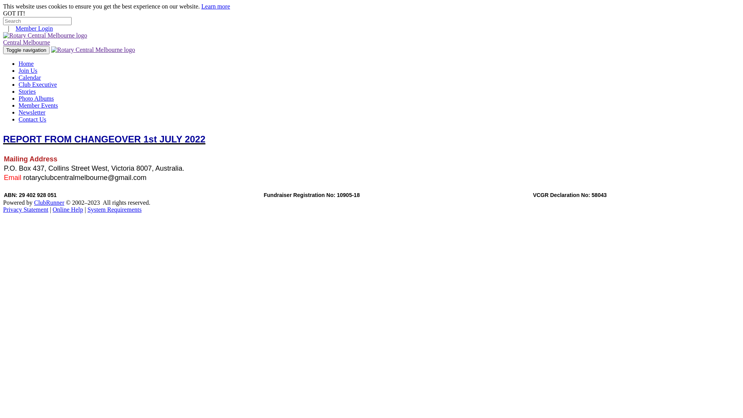  I want to click on Home, so click(26, 63).